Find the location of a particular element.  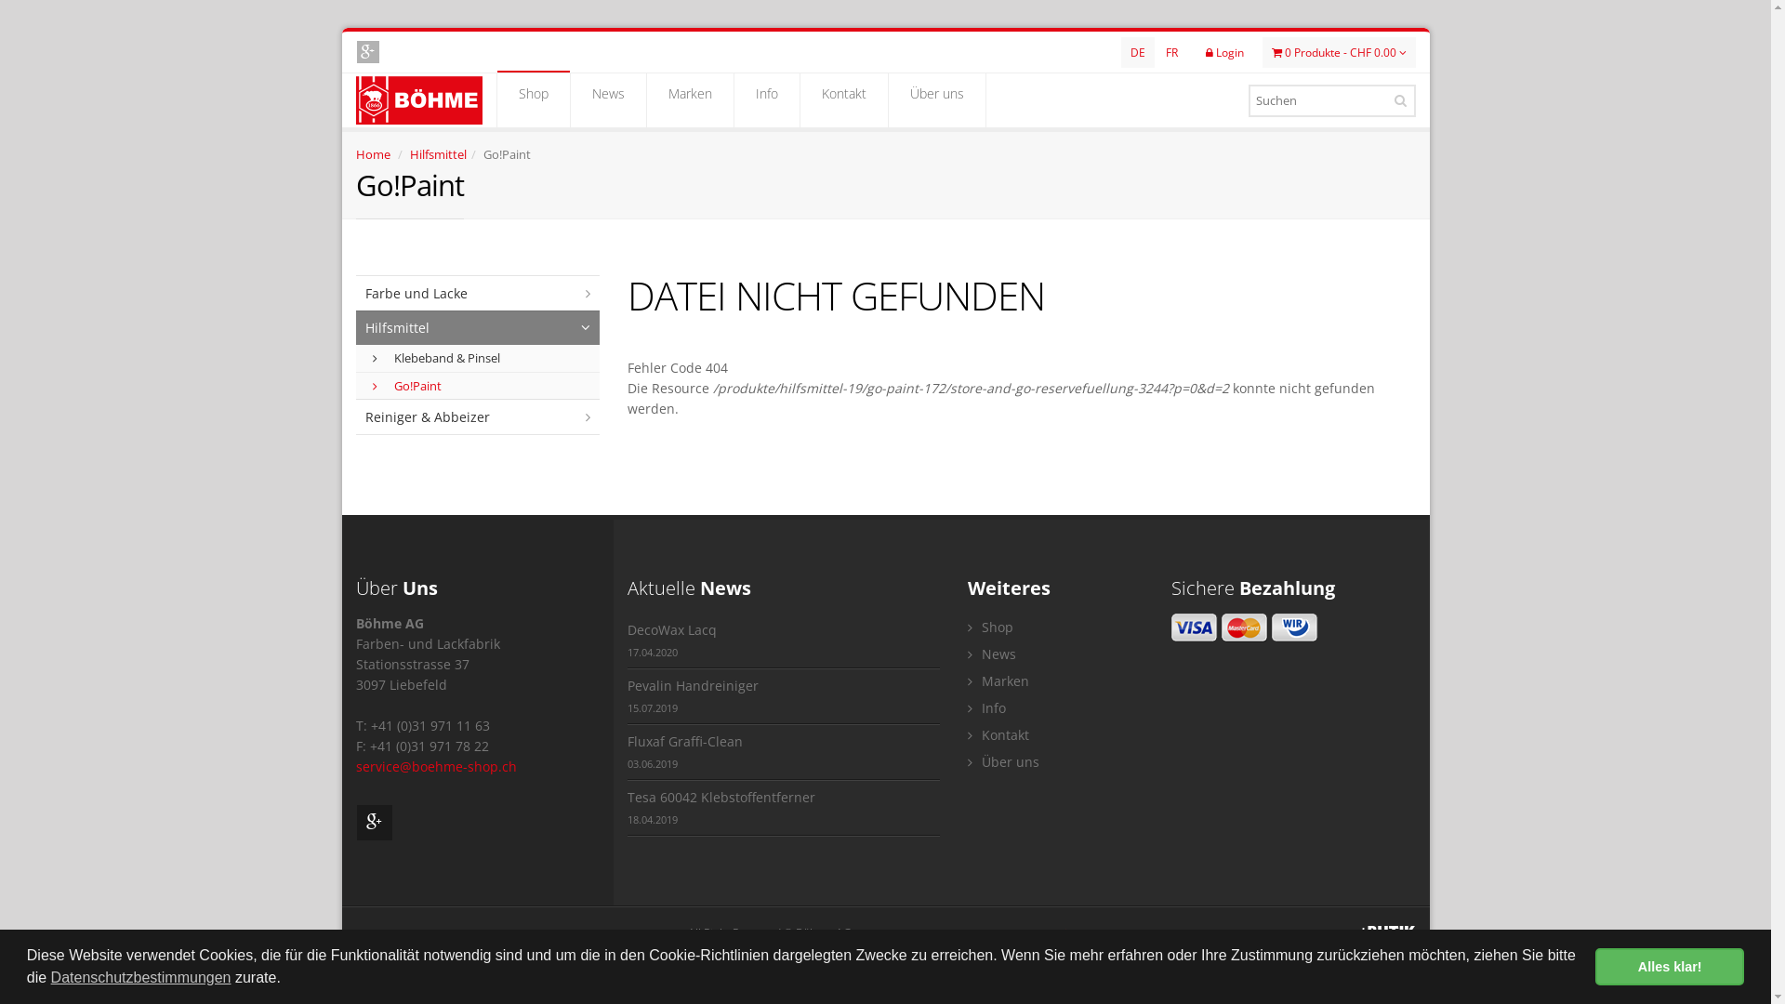

AGB is located at coordinates (875, 933).